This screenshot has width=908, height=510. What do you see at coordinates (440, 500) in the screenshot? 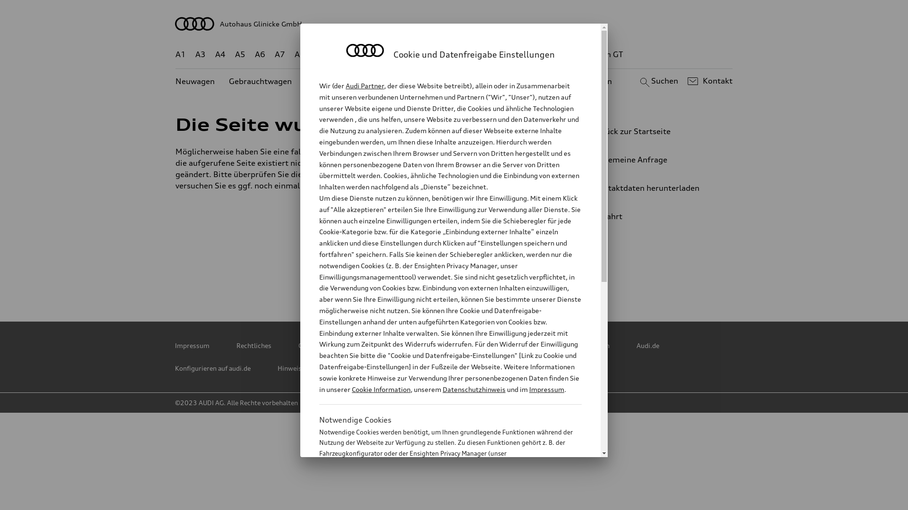
I see `Cookie Information` at bounding box center [440, 500].